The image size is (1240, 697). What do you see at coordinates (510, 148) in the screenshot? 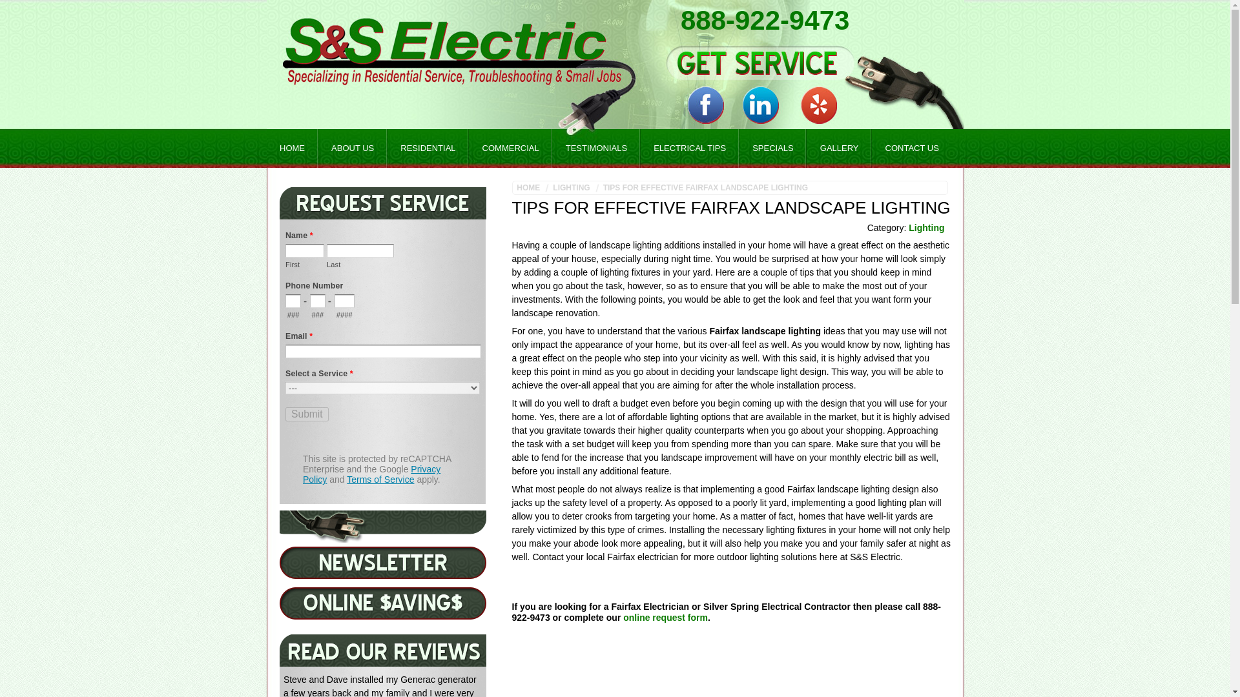
I see `COMMERCIAL` at bounding box center [510, 148].